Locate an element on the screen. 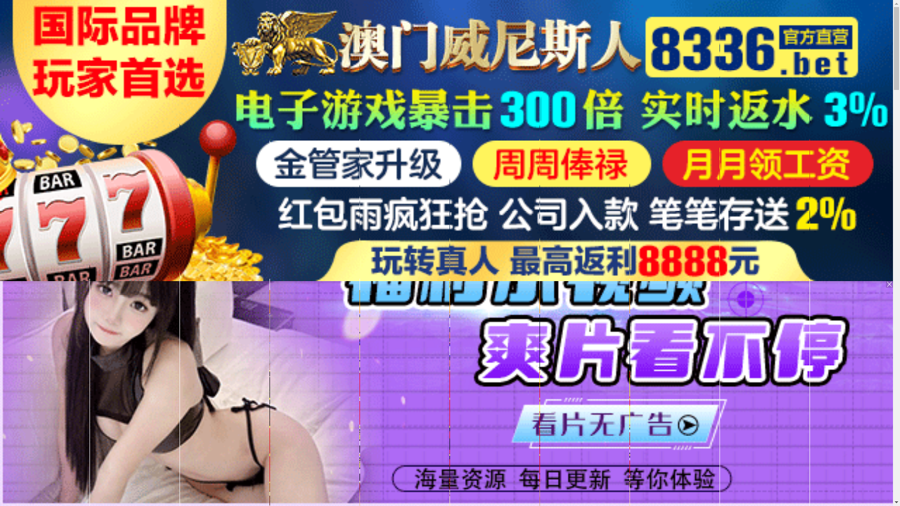 The width and height of the screenshot is (900, 506). 07pa.com is located at coordinates (446, 304).